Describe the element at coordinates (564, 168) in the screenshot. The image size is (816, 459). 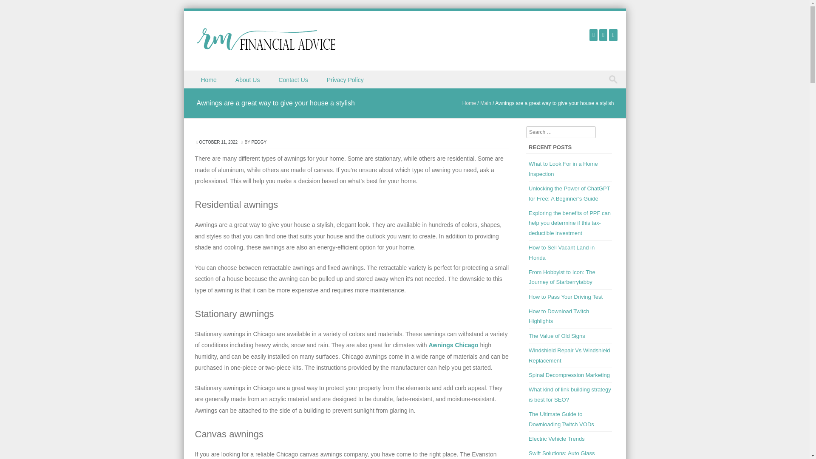
I see `What to Look For in a Home Inspection` at that location.